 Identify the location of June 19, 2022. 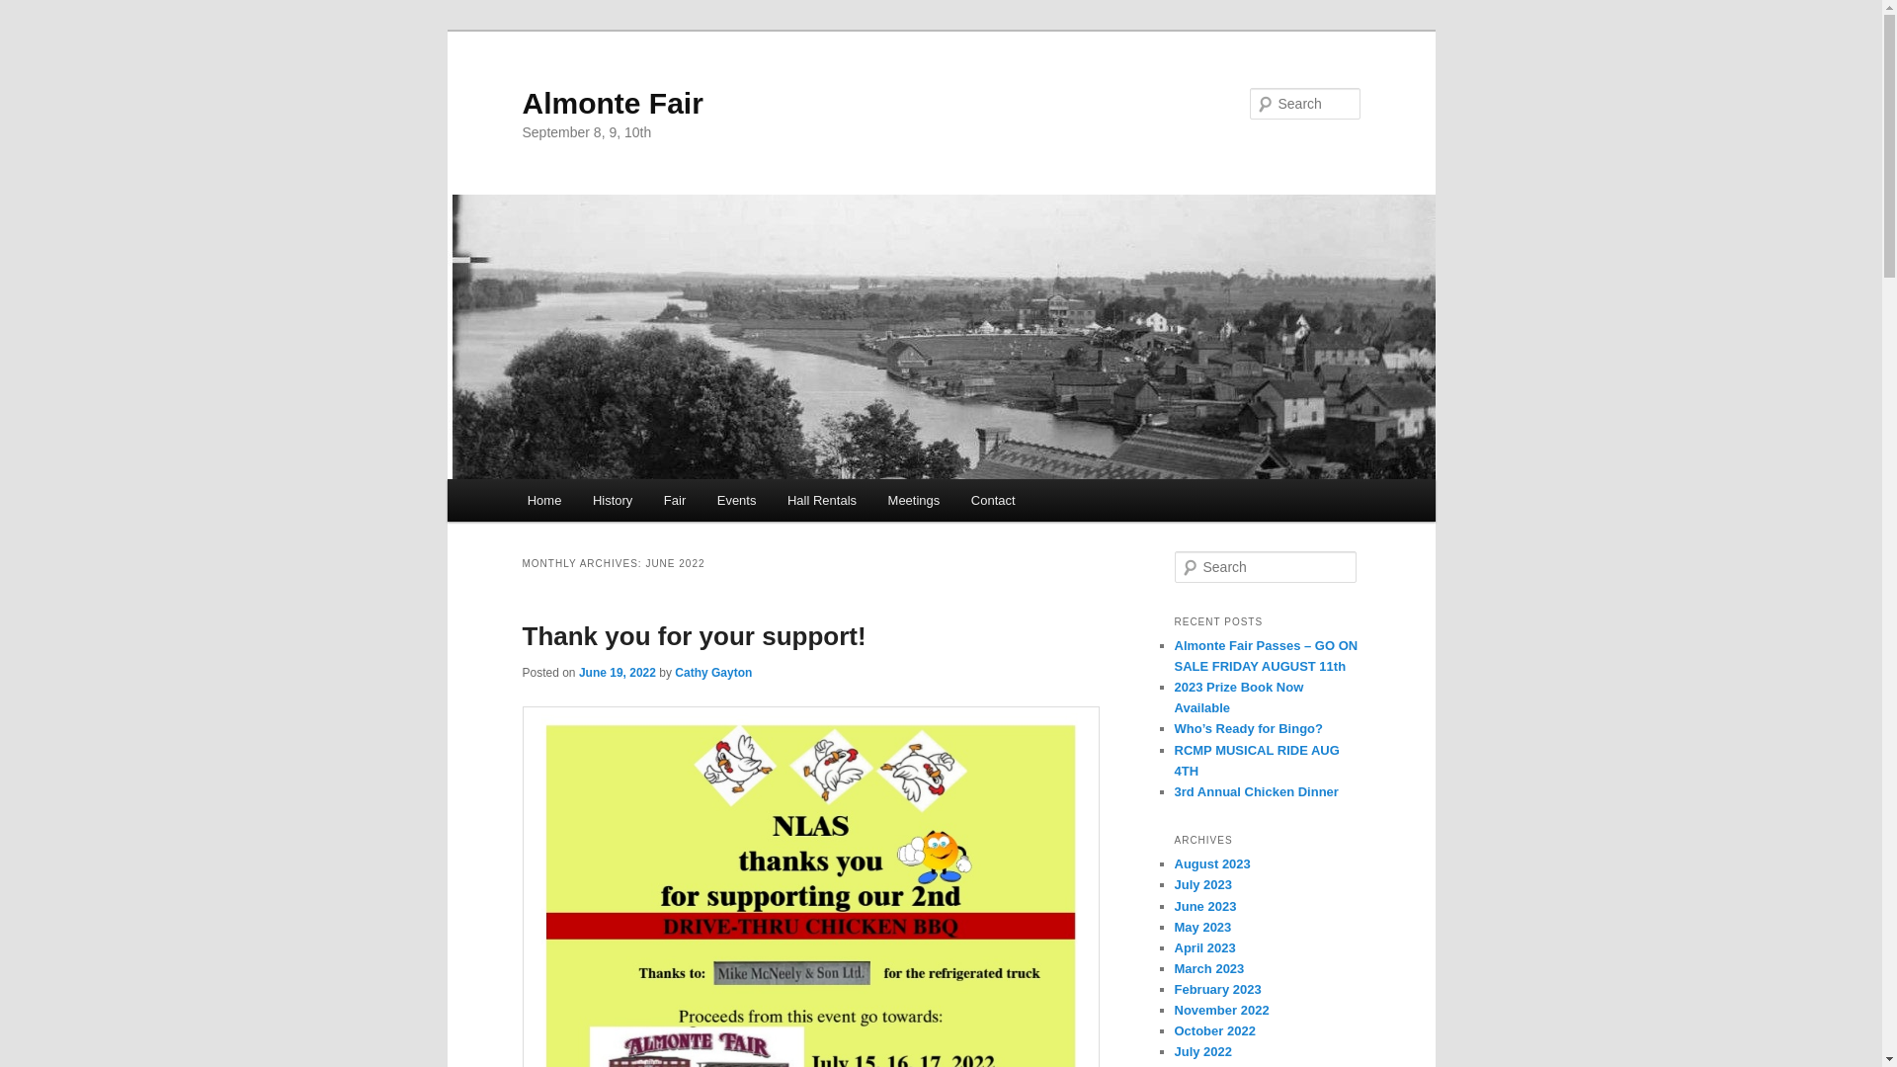
(618, 673).